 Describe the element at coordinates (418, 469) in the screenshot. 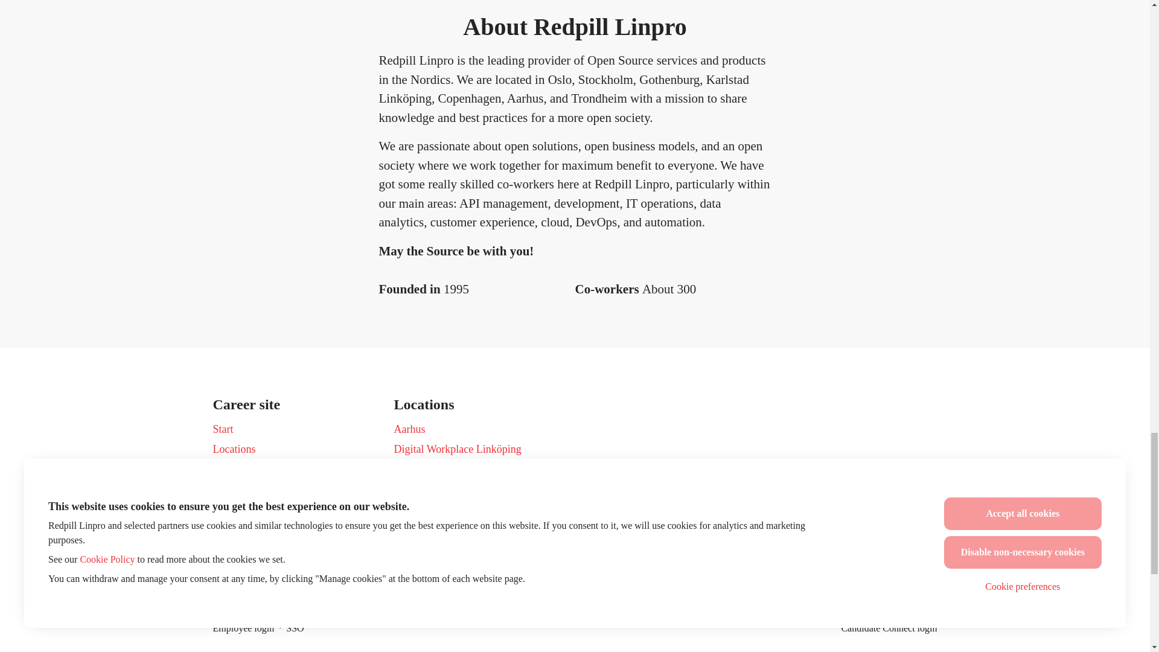

I see `Trondheim` at that location.